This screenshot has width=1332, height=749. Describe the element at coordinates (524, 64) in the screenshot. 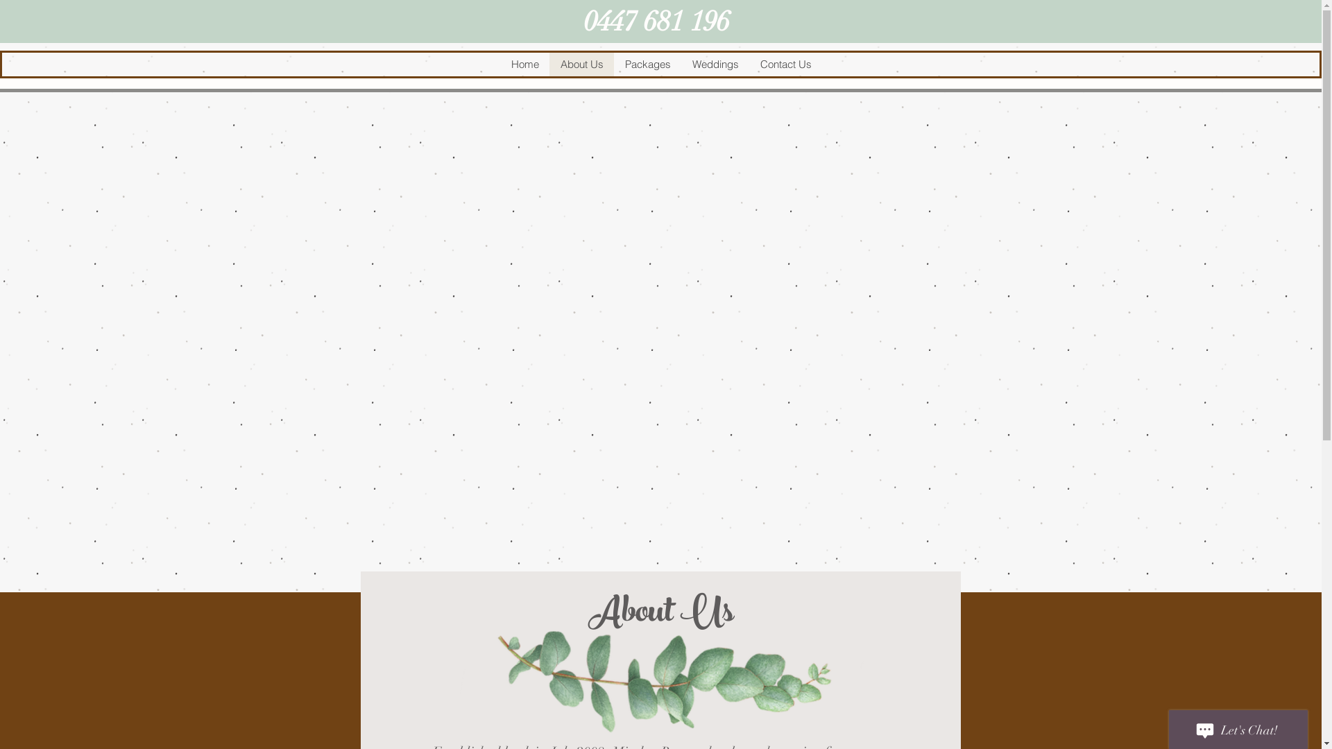

I see `Home` at that location.